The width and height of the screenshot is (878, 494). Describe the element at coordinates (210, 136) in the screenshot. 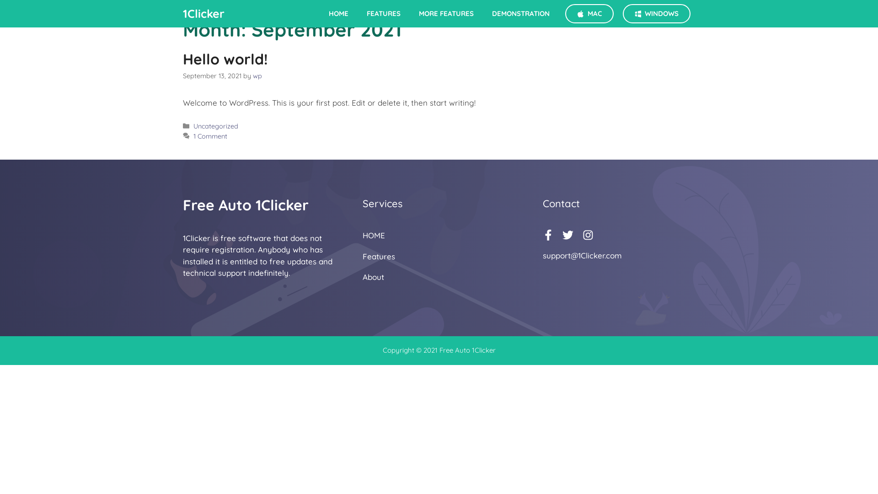

I see `1 Comment` at that location.